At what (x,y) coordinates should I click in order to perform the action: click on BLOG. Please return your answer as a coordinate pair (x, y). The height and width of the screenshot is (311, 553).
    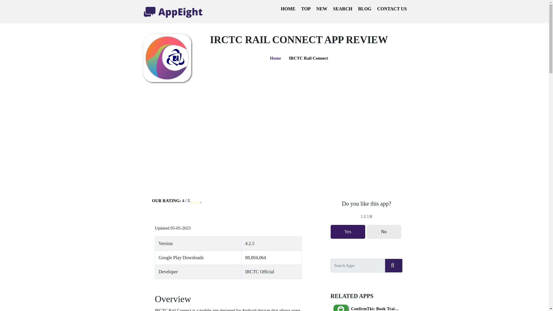
    Looking at the image, I should click on (364, 9).